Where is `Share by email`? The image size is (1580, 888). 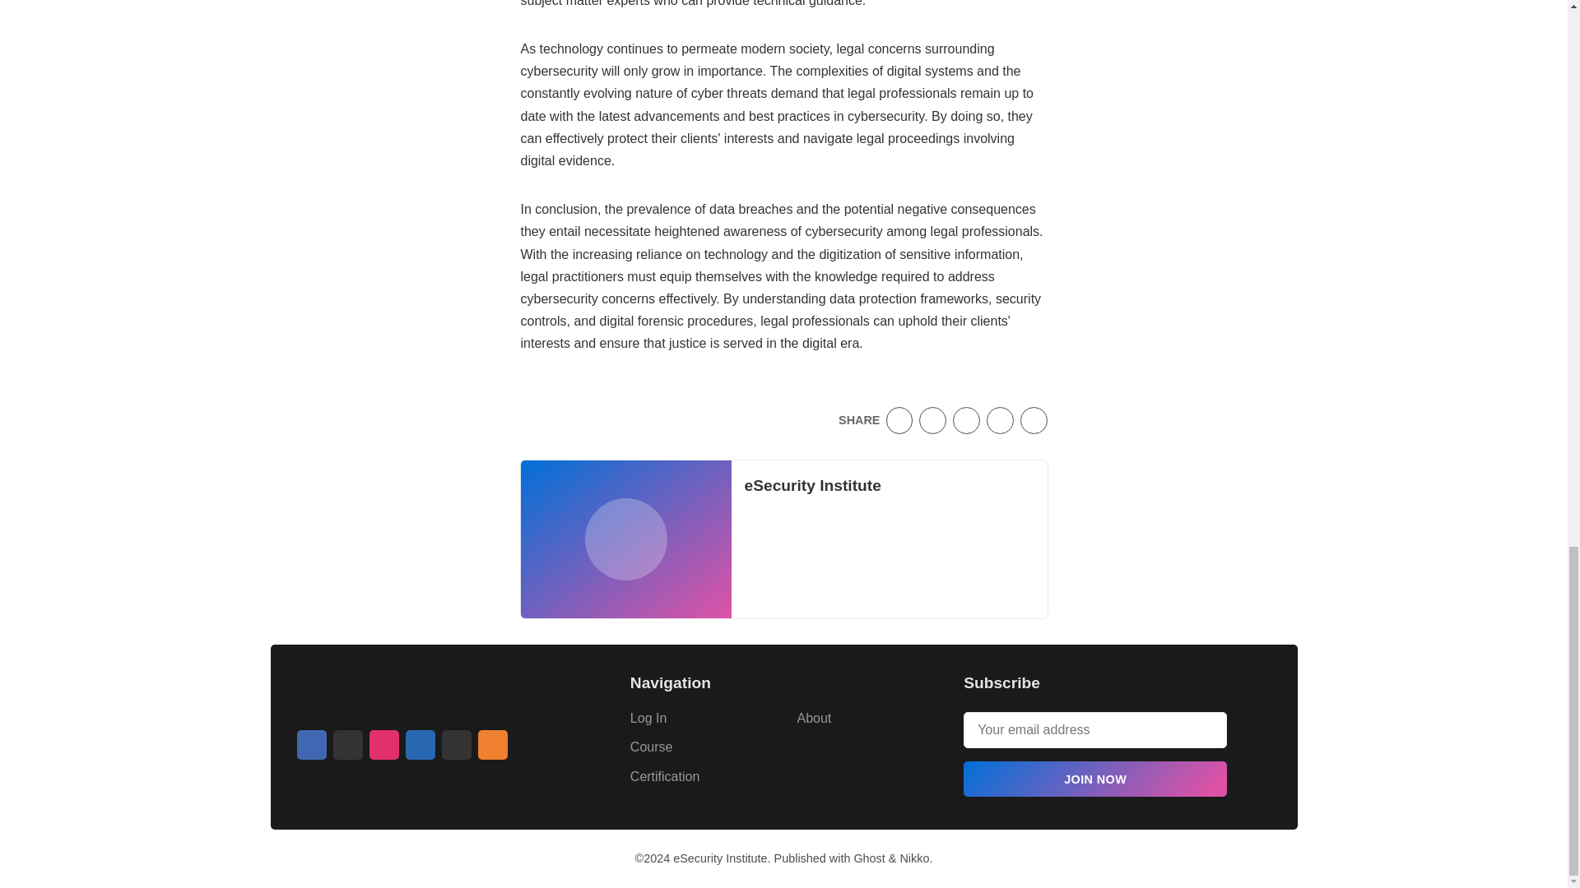
Share by email is located at coordinates (1000, 420).